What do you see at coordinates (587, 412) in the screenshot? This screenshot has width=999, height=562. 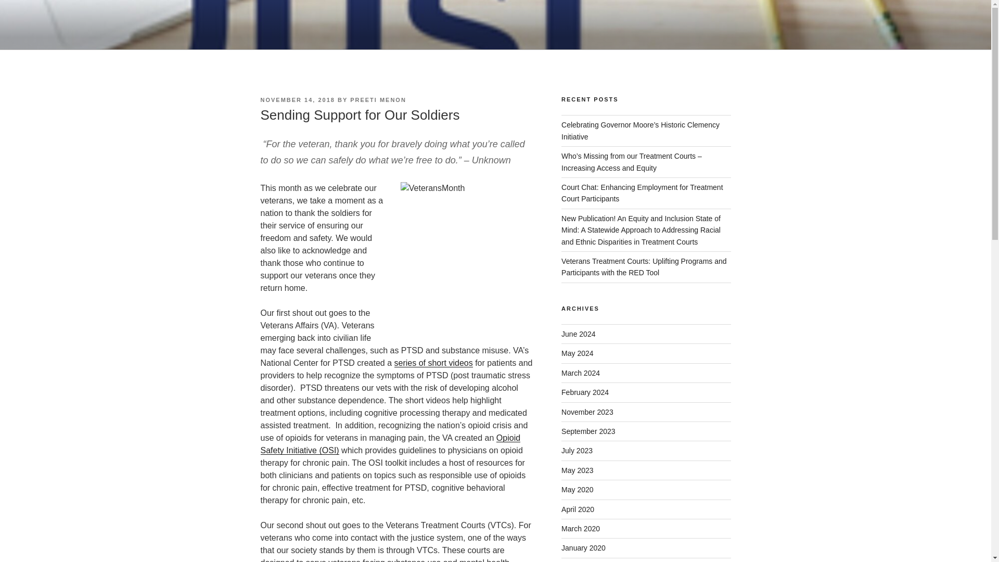 I see `November 2023` at bounding box center [587, 412].